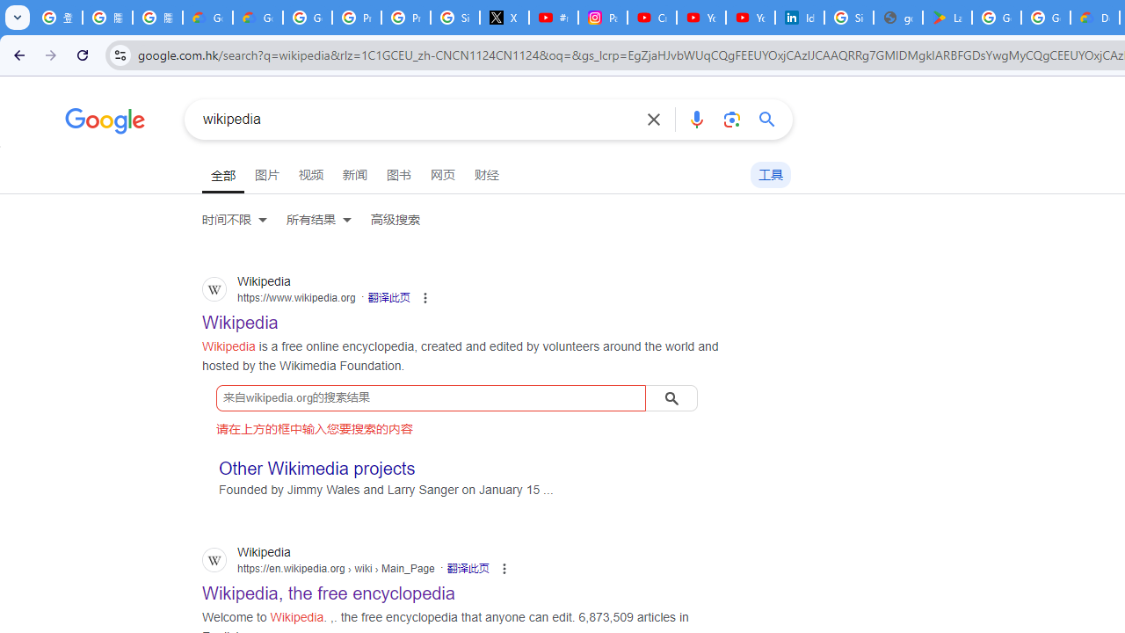 Image resolution: width=1125 pixels, height=633 pixels. What do you see at coordinates (1046, 18) in the screenshot?
I see `Google Workspace - Specific Terms` at bounding box center [1046, 18].